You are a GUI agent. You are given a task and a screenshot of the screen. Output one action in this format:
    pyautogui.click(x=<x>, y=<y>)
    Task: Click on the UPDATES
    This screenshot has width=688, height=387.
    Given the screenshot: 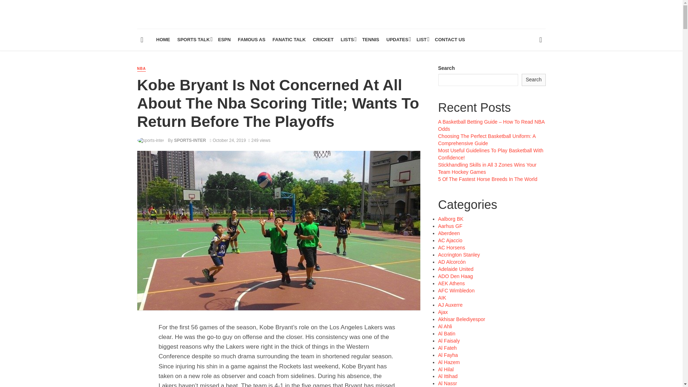 What is the action you would take?
    pyautogui.click(x=398, y=40)
    